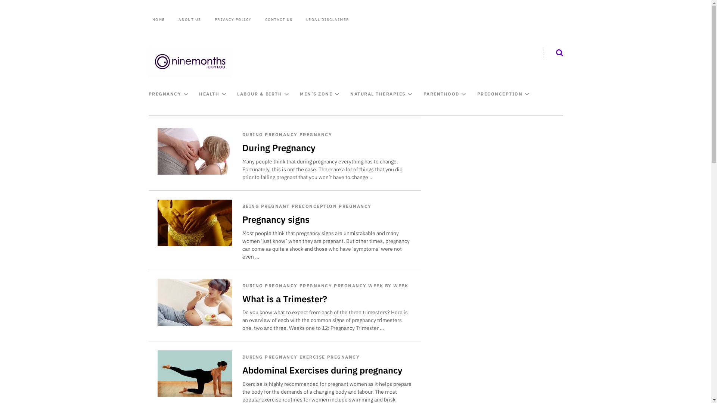  I want to click on LABOUR & BIRTH, so click(260, 94).